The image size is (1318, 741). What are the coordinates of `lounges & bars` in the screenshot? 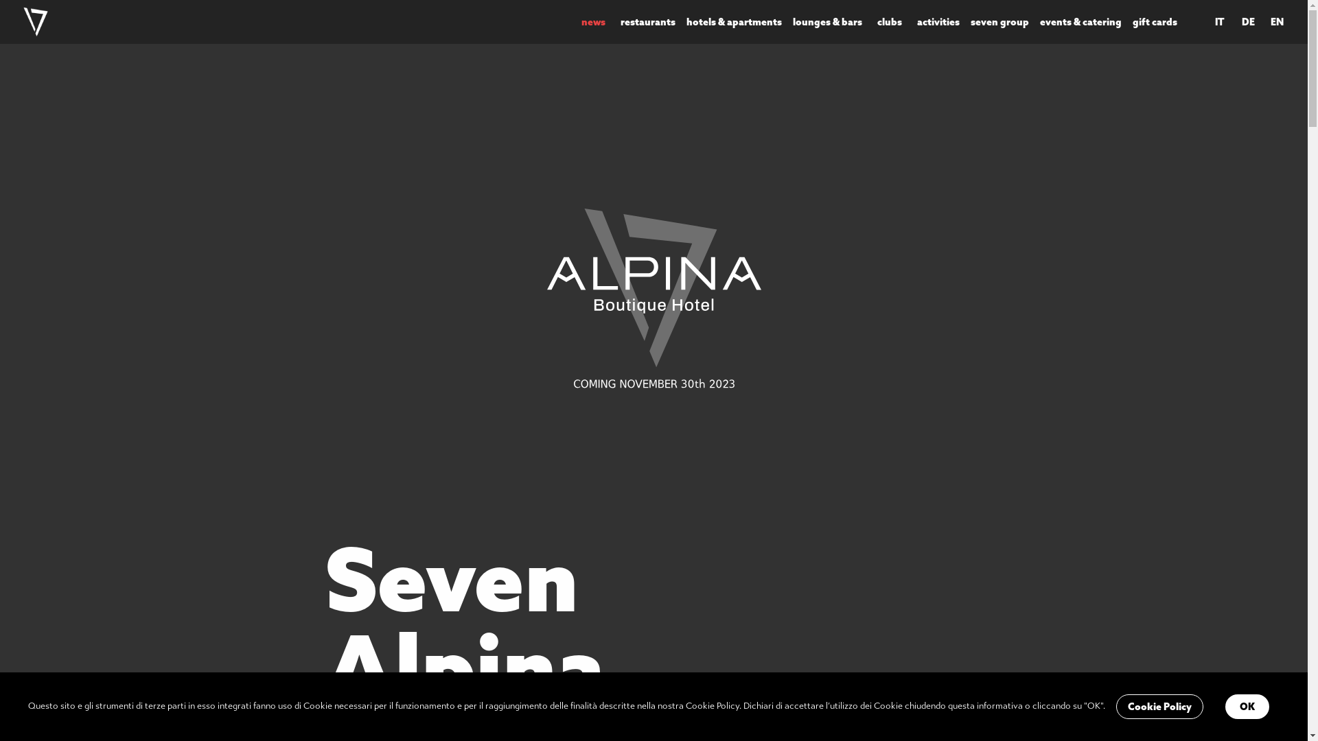 It's located at (828, 22).